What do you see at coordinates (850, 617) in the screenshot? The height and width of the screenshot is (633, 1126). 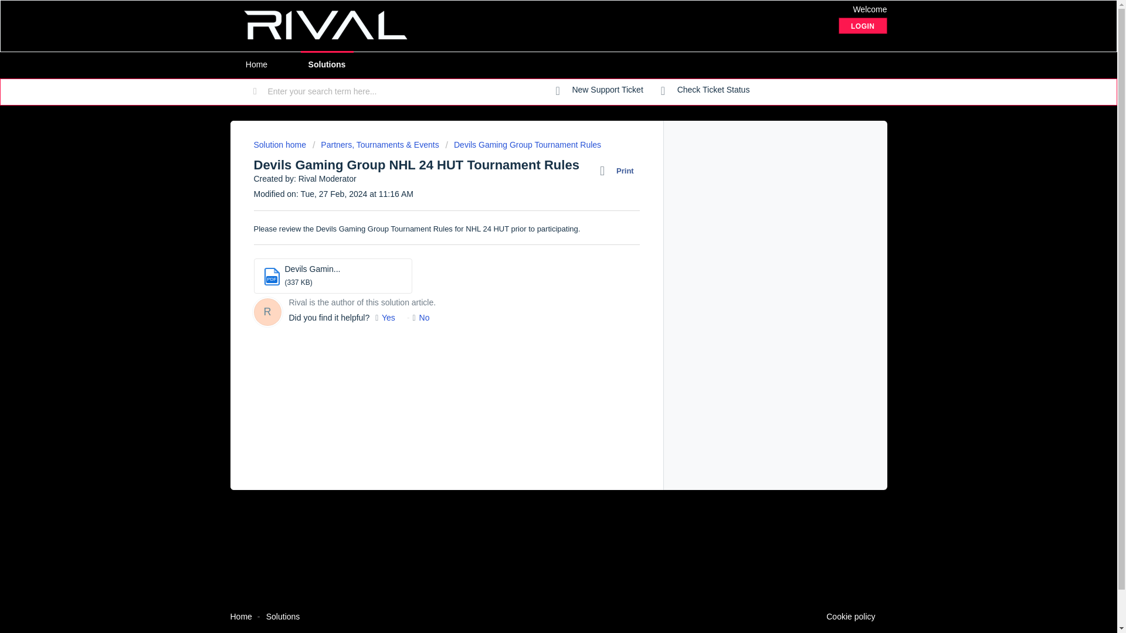 I see `Why we love Cookies` at bounding box center [850, 617].